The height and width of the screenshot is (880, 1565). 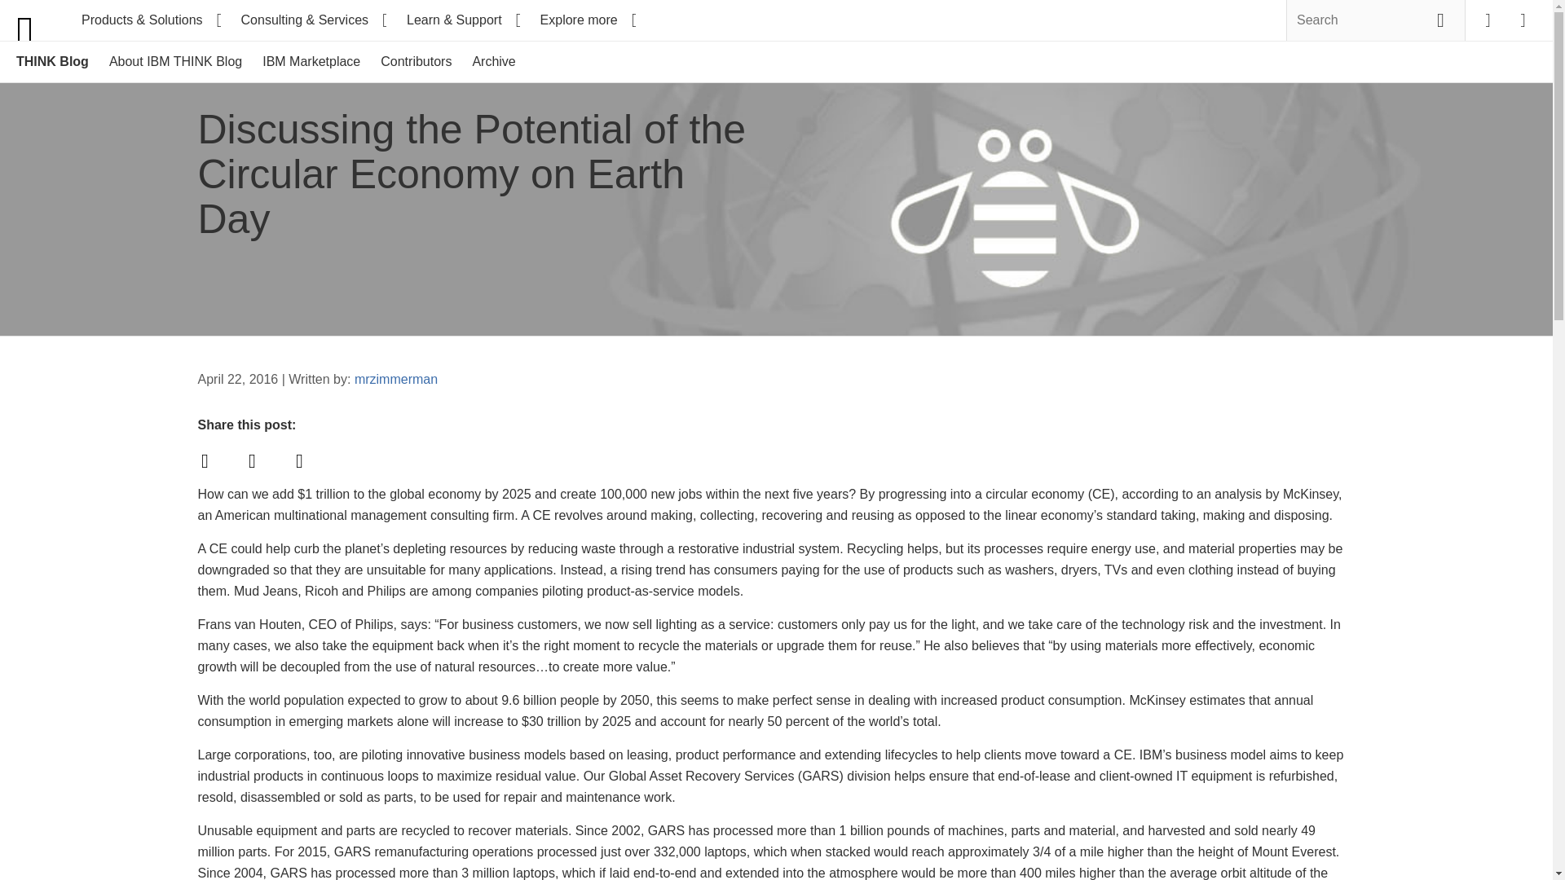 What do you see at coordinates (587, 20) in the screenshot?
I see `Explore more` at bounding box center [587, 20].